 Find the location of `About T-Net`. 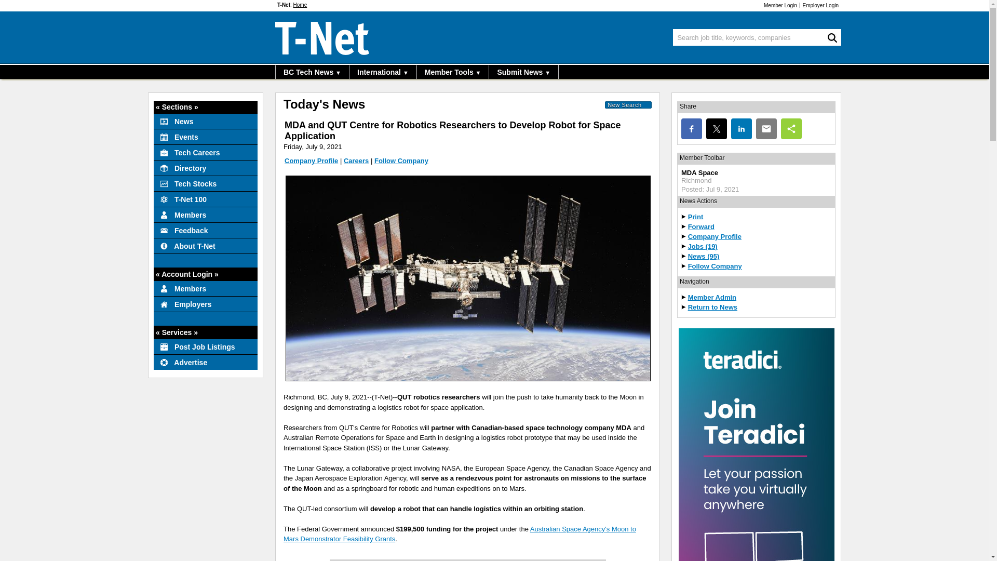

About T-Net is located at coordinates (205, 245).